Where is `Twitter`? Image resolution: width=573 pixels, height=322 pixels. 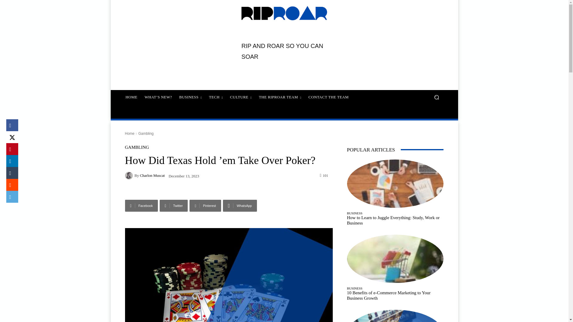
Twitter is located at coordinates (174, 205).